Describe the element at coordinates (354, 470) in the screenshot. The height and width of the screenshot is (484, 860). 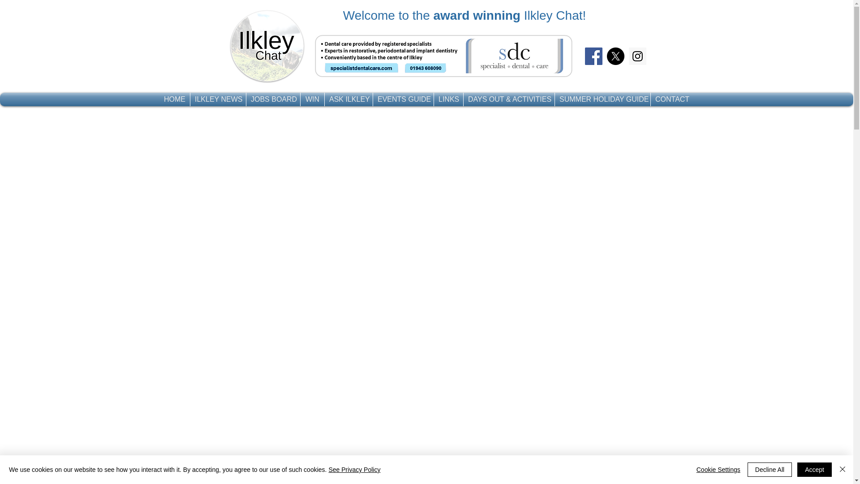
I see `See Privacy Policy` at that location.